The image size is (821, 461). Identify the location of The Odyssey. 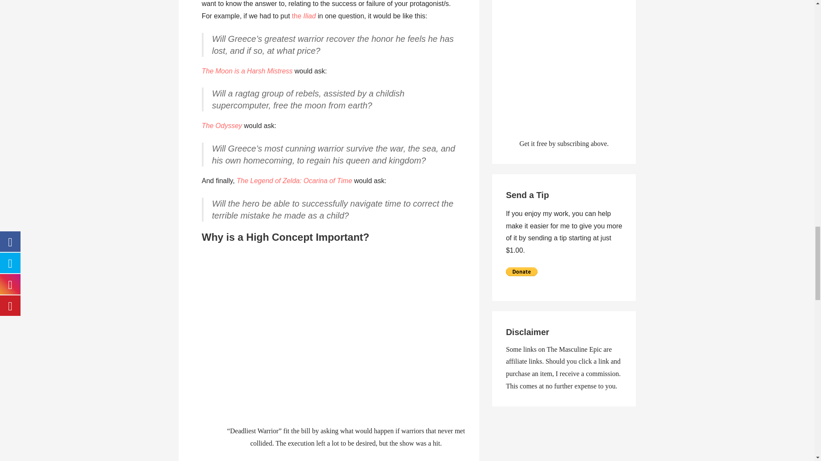
(222, 125).